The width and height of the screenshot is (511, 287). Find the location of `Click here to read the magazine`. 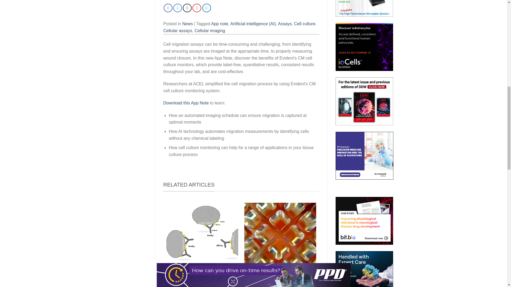

Click here to read the magazine is located at coordinates (365, 101).